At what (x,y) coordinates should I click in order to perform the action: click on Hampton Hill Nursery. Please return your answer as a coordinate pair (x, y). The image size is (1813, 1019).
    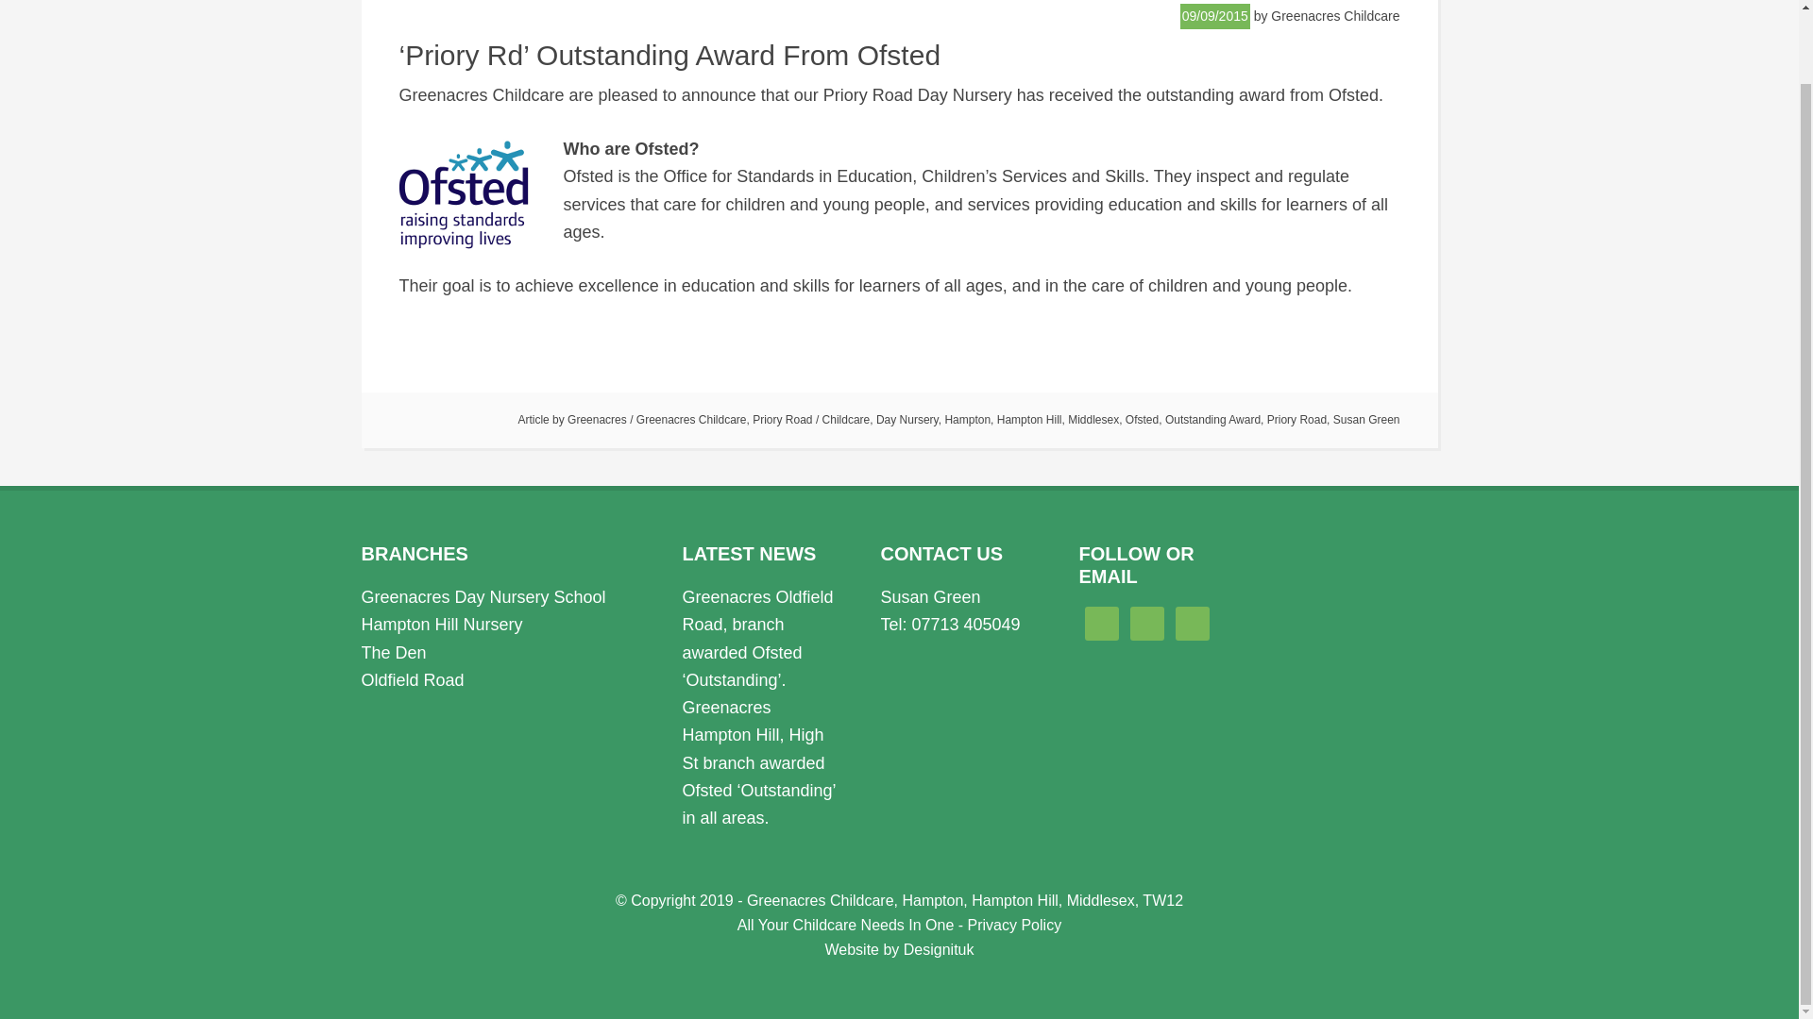
    Looking at the image, I should click on (441, 625).